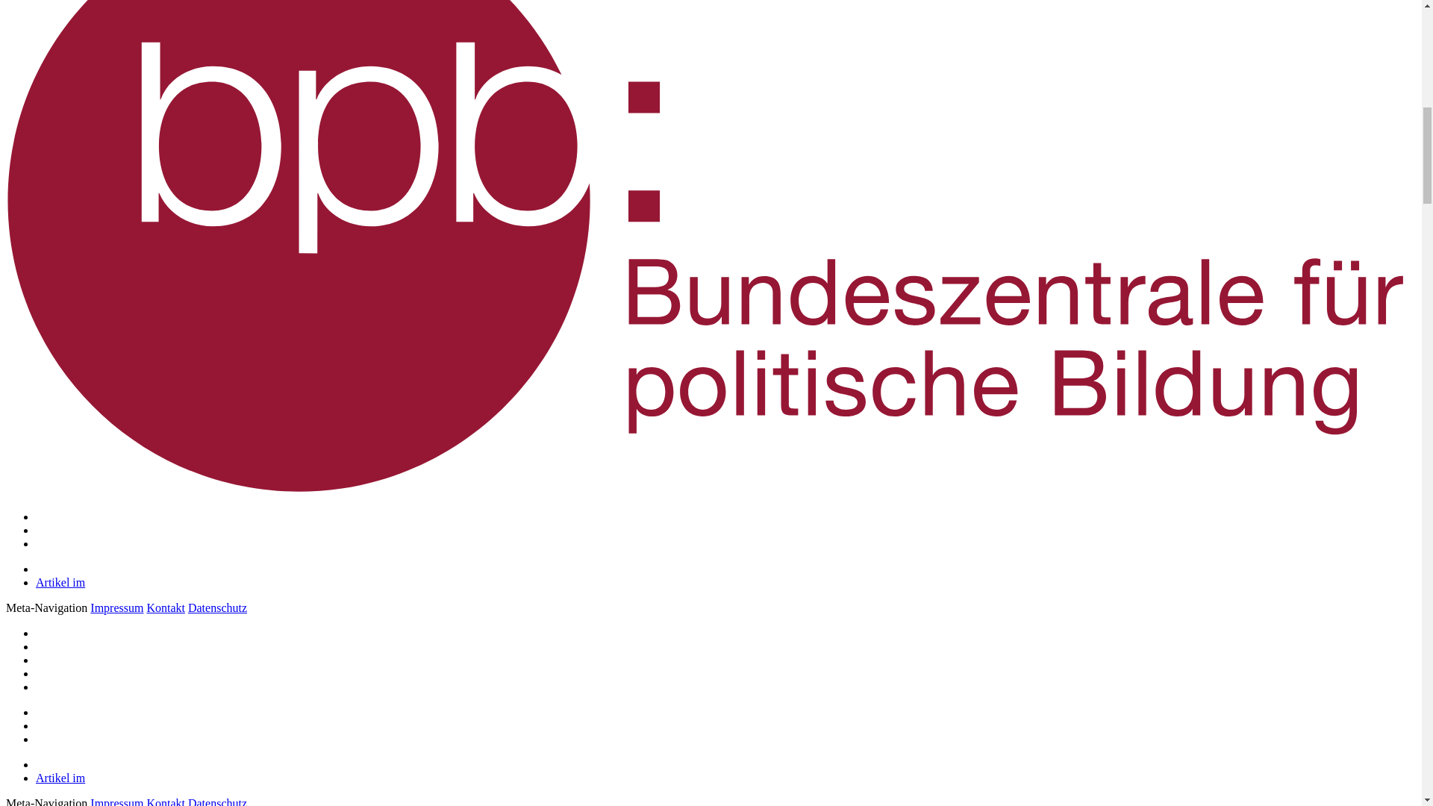  What do you see at coordinates (60, 778) in the screenshot?
I see `Artikel im` at bounding box center [60, 778].